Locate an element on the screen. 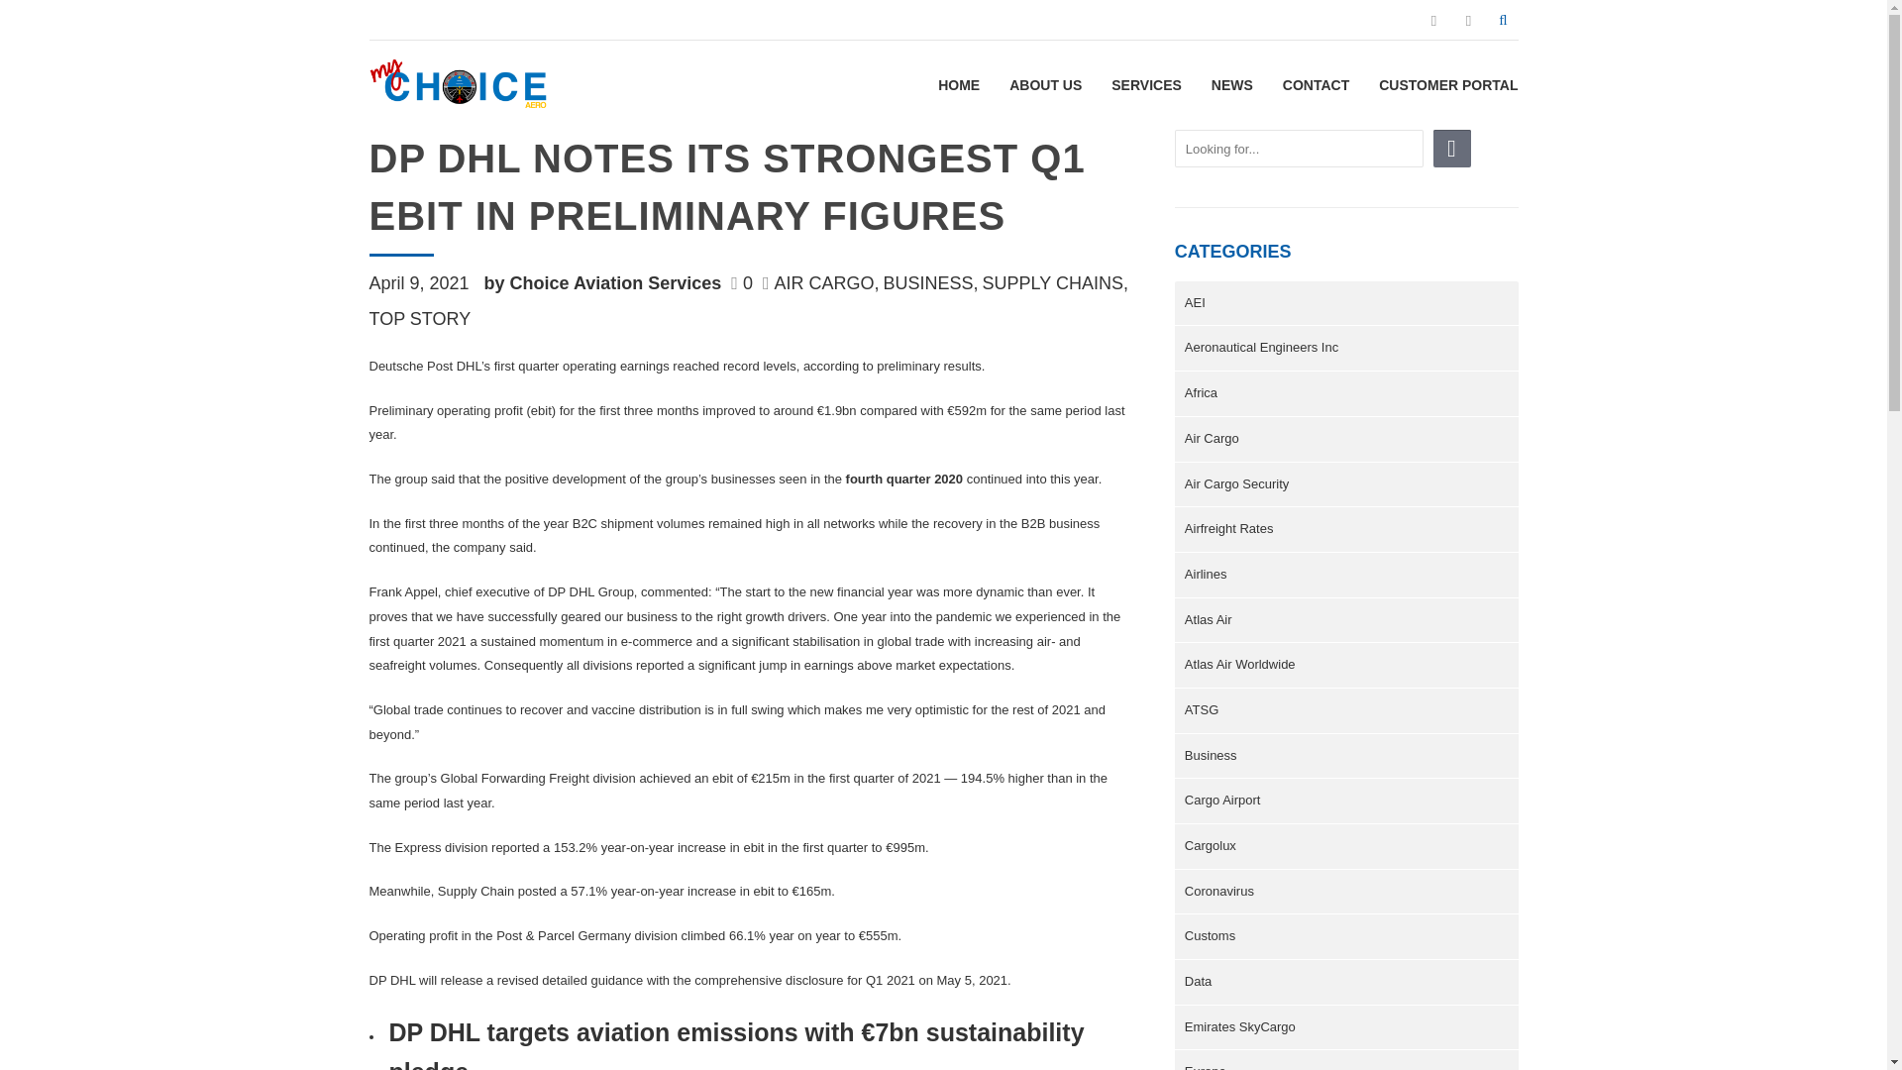 Image resolution: width=1902 pixels, height=1070 pixels. CONTACT is located at coordinates (1316, 85).